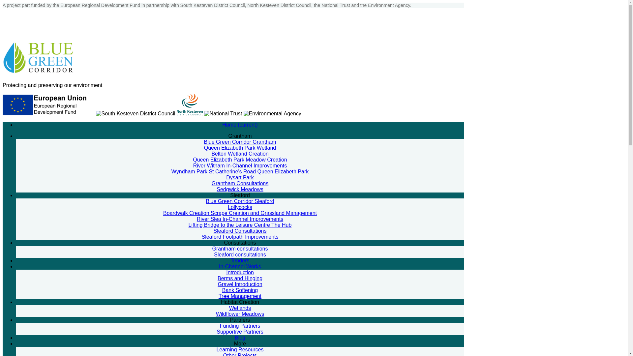 This screenshot has width=633, height=356. What do you see at coordinates (240, 326) in the screenshot?
I see `Funding Partners` at bounding box center [240, 326].